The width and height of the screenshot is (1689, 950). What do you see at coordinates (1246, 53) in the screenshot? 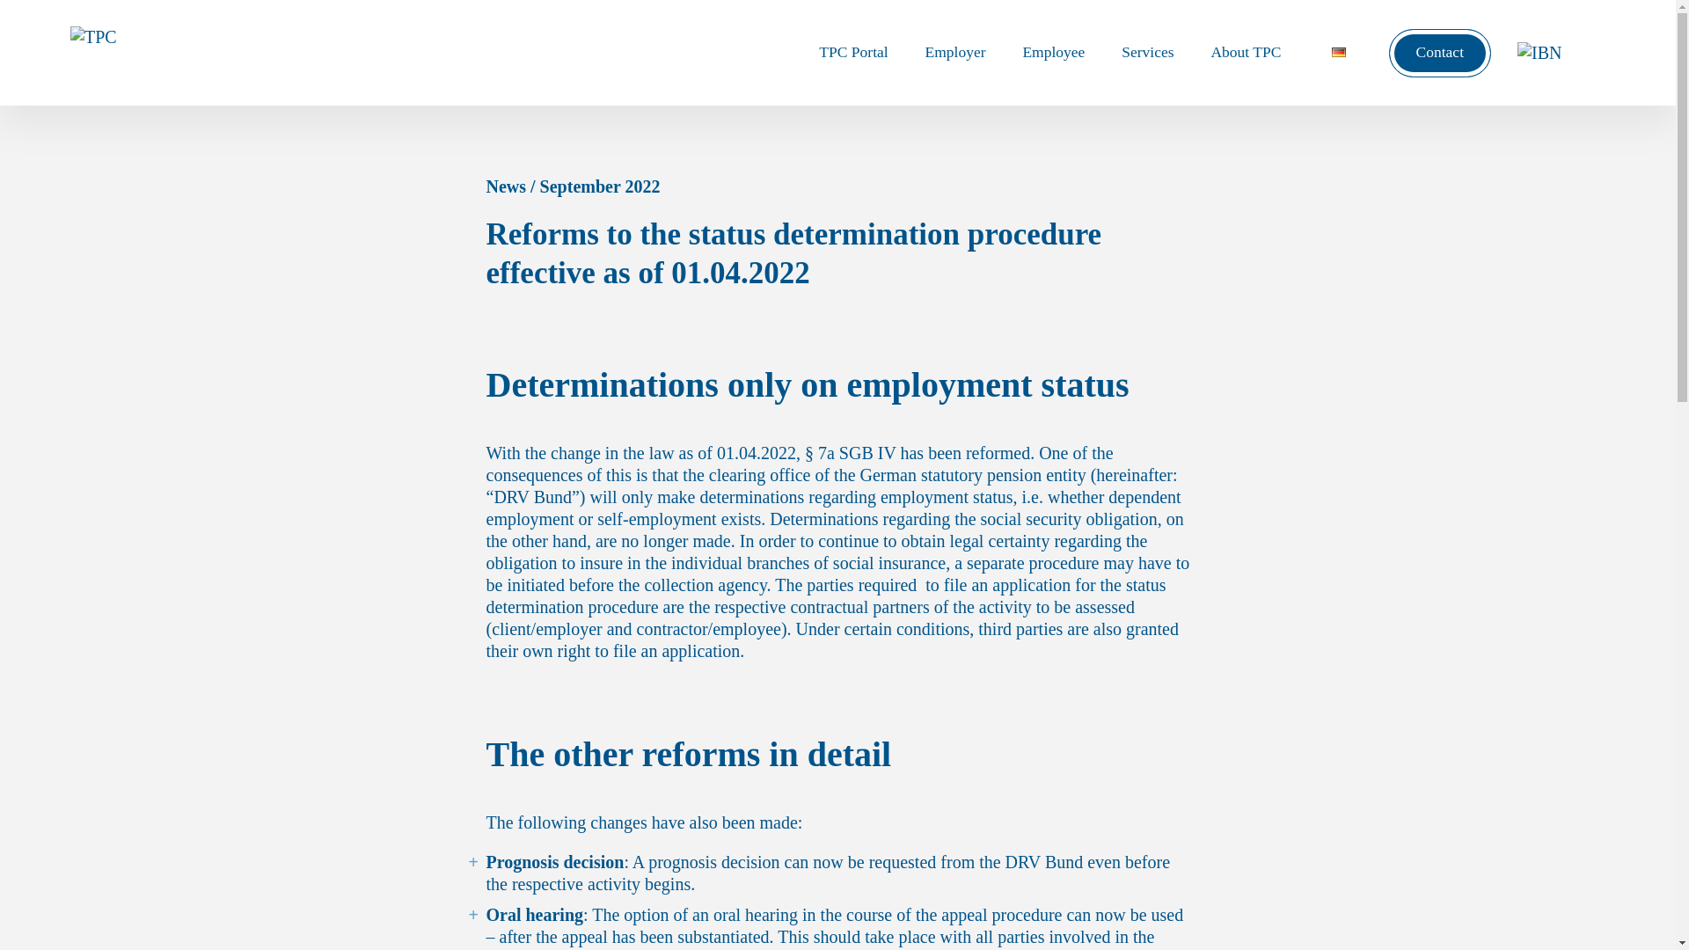
I see `About TPC` at bounding box center [1246, 53].